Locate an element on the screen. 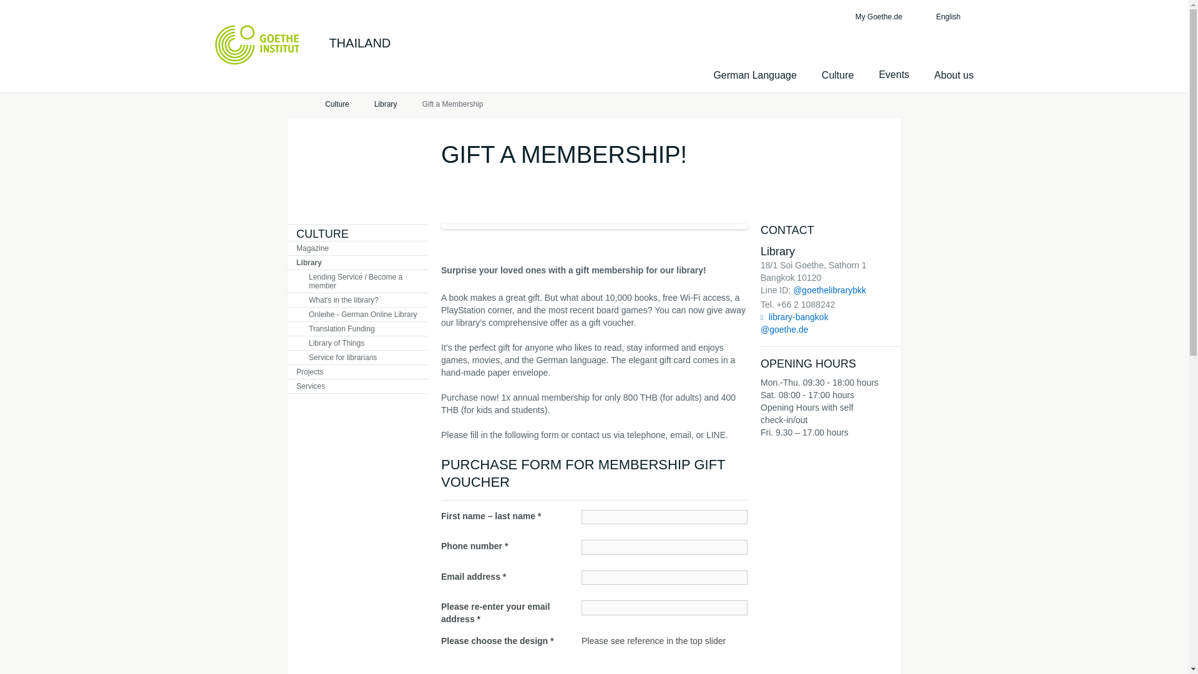 The width and height of the screenshot is (1198, 674). My Goethe.de is located at coordinates (876, 16).